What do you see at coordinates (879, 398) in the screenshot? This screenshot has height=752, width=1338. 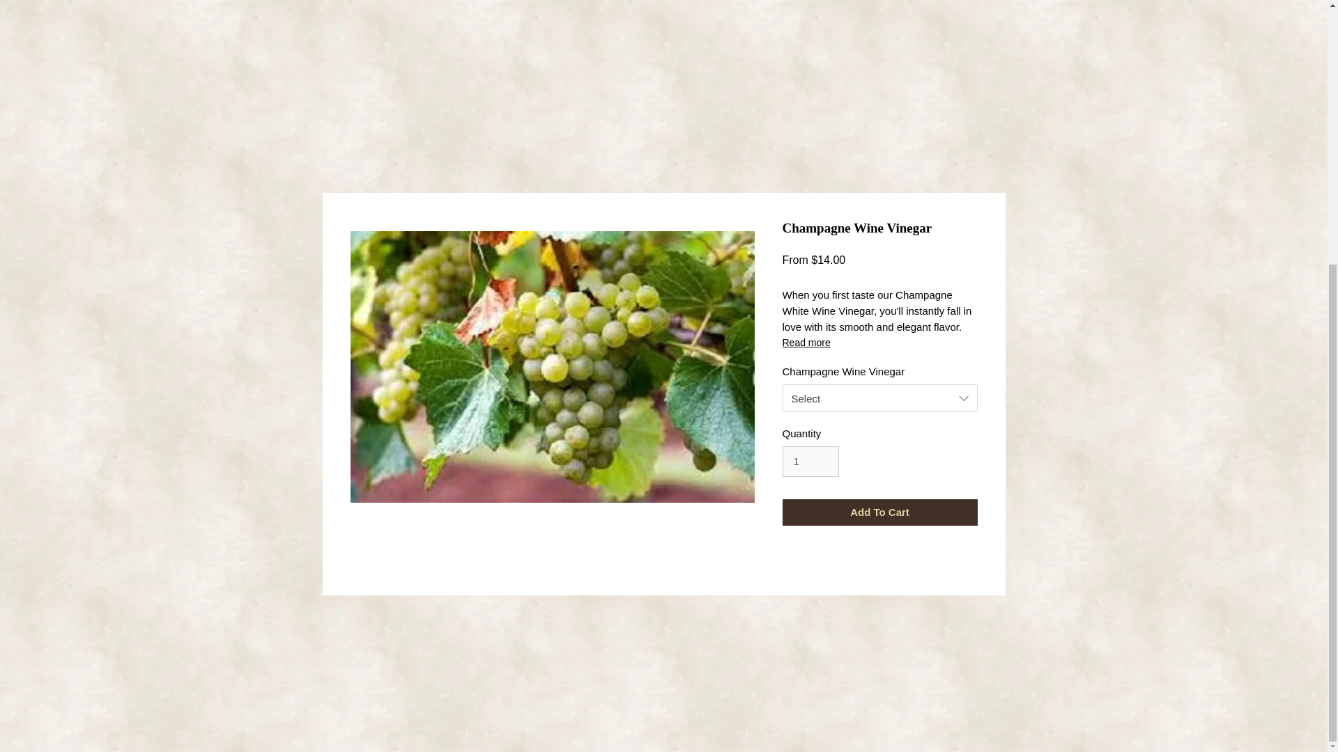 I see `Select` at bounding box center [879, 398].